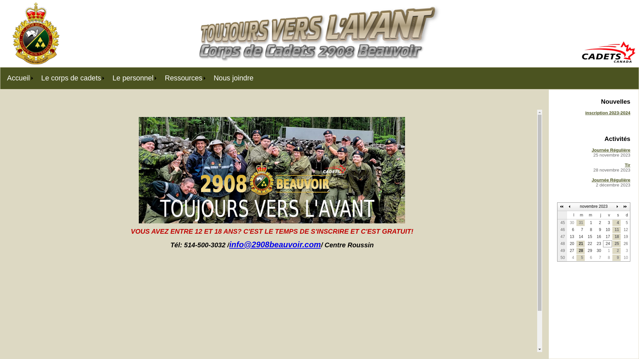 This screenshot has width=639, height=359. What do you see at coordinates (626, 207) in the screenshot?
I see `<<` at bounding box center [626, 207].